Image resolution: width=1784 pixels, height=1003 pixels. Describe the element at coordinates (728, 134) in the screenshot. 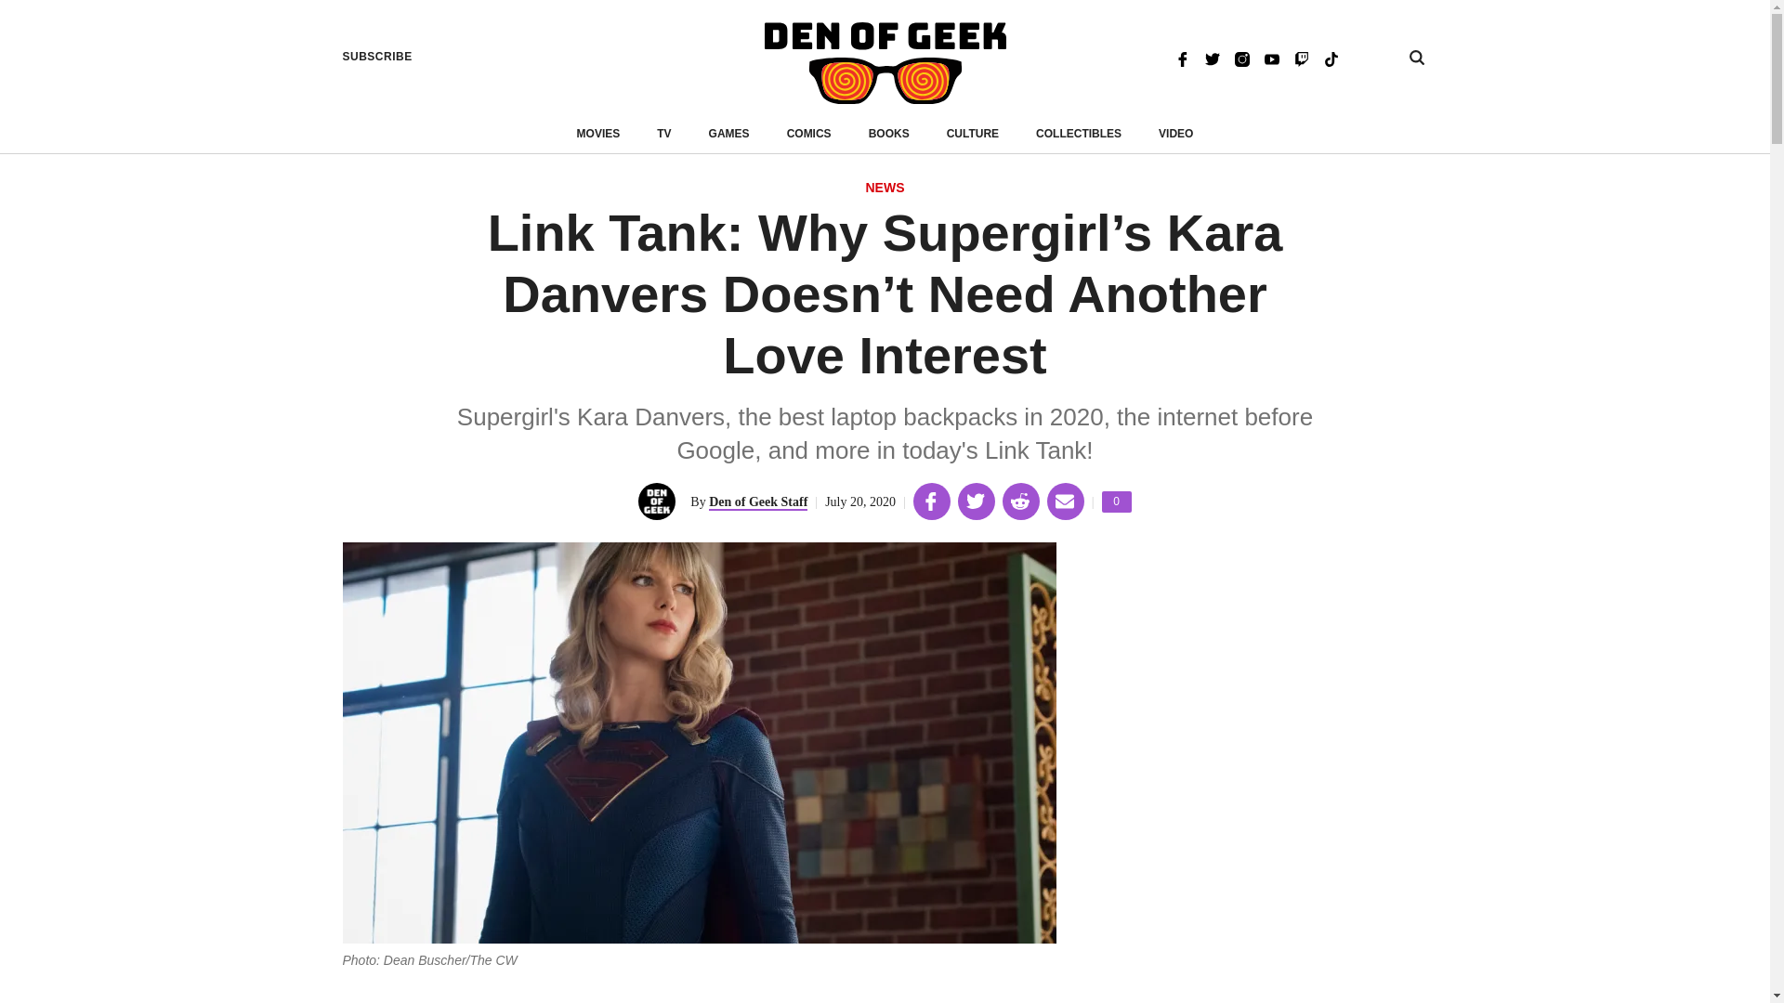

I see `SUBSCRIBE` at that location.